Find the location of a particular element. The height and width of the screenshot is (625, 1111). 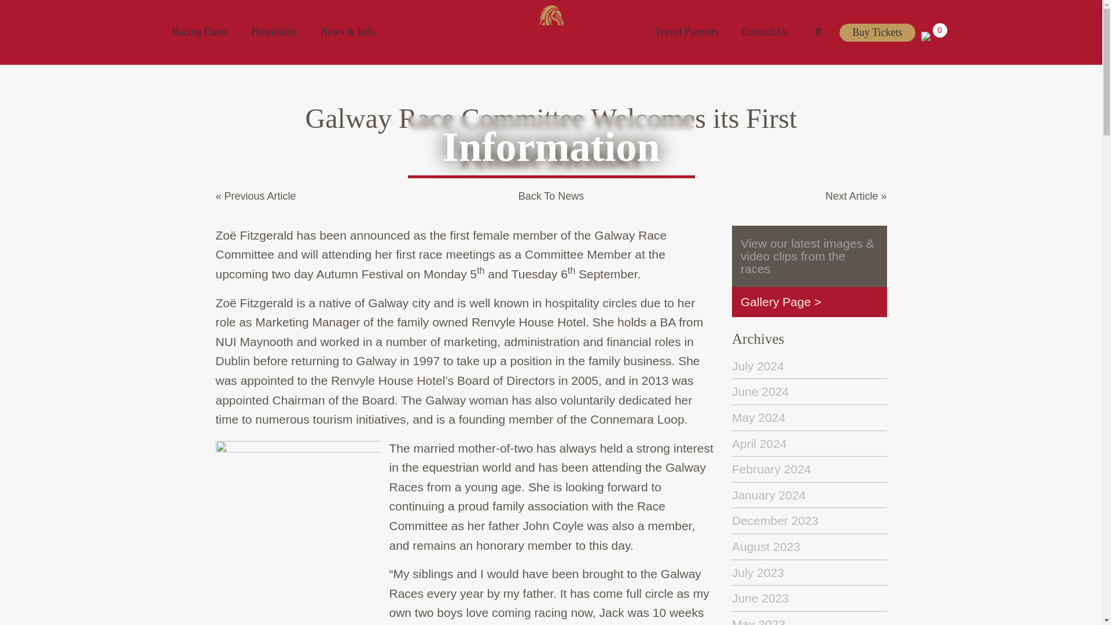

Hospitality is located at coordinates (274, 32).